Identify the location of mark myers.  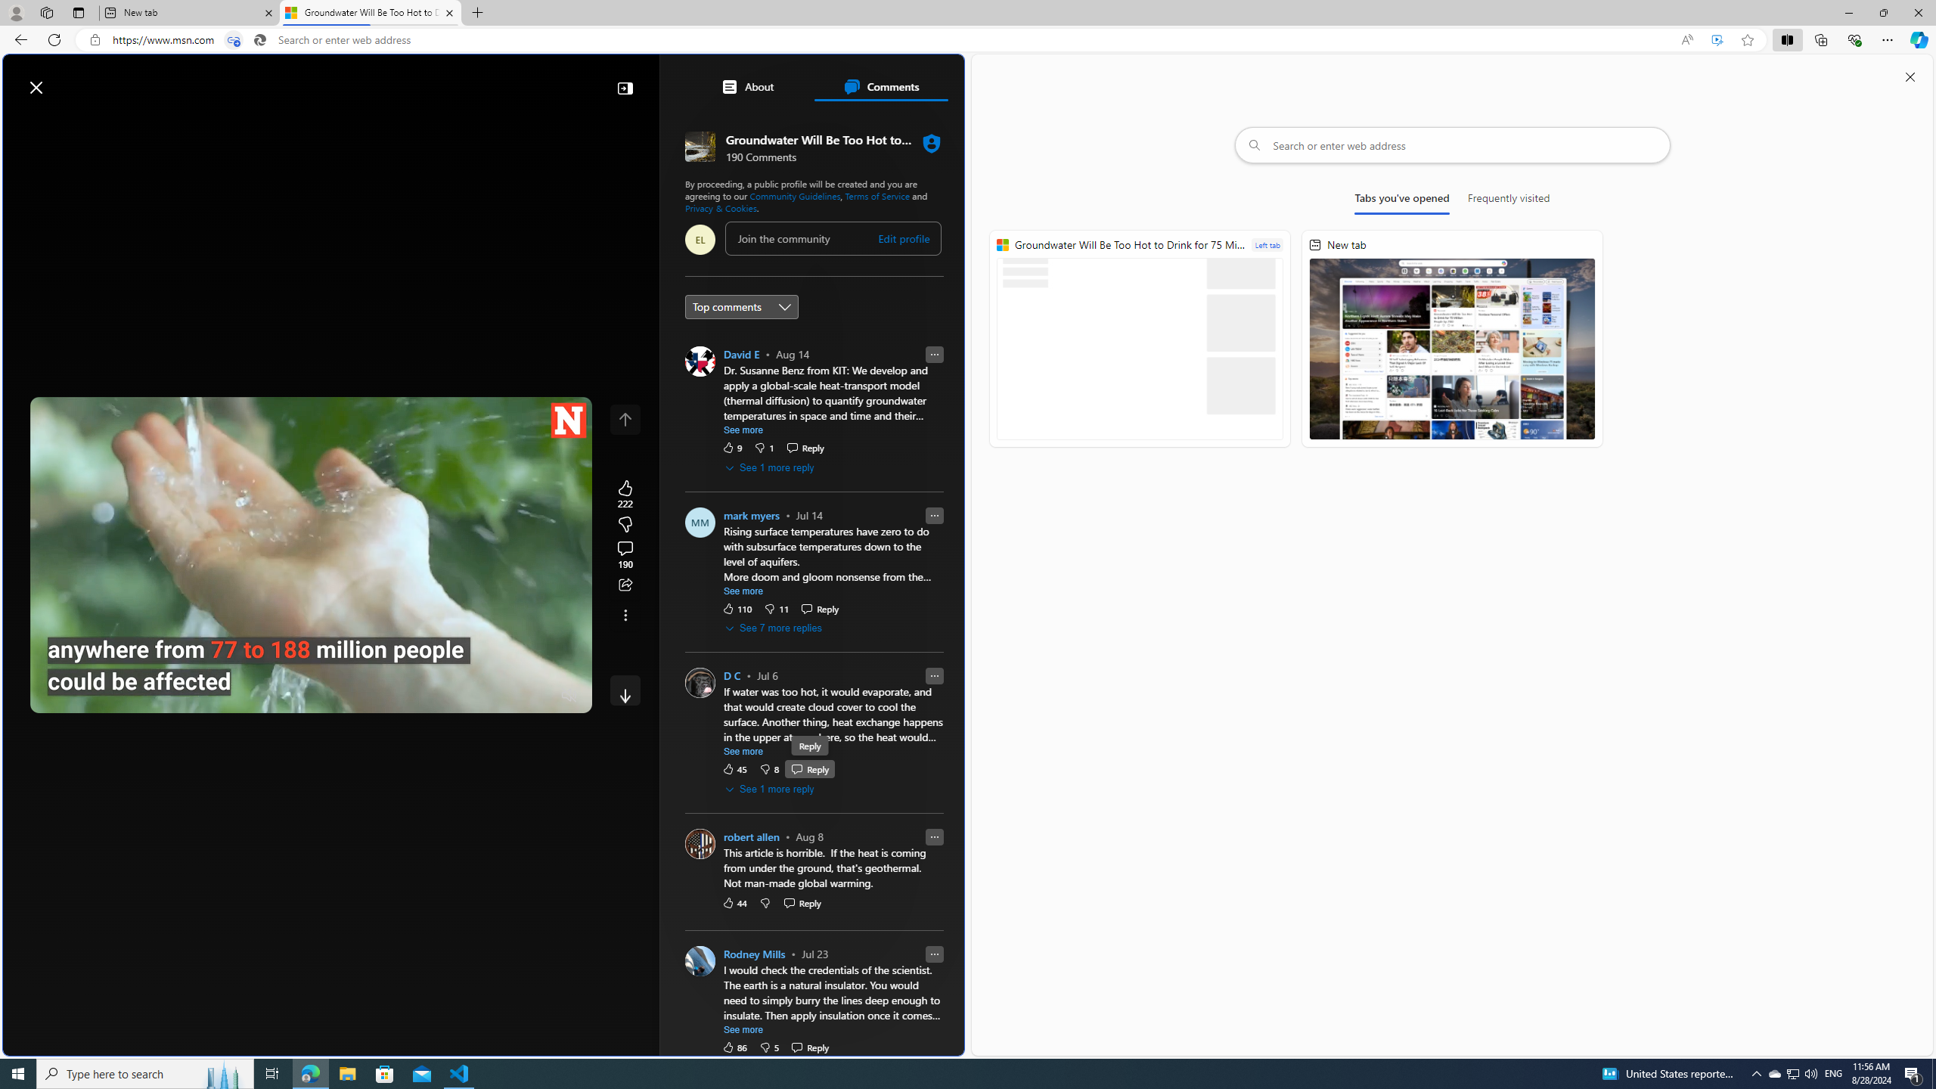
(750, 516).